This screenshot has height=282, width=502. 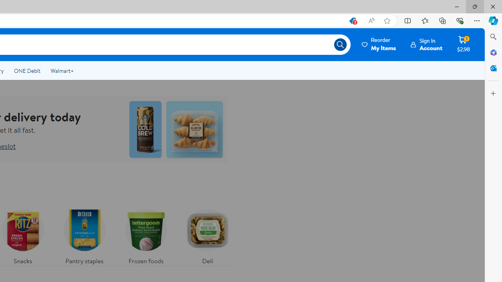 I want to click on Reorder My Items, so click(x=379, y=44).